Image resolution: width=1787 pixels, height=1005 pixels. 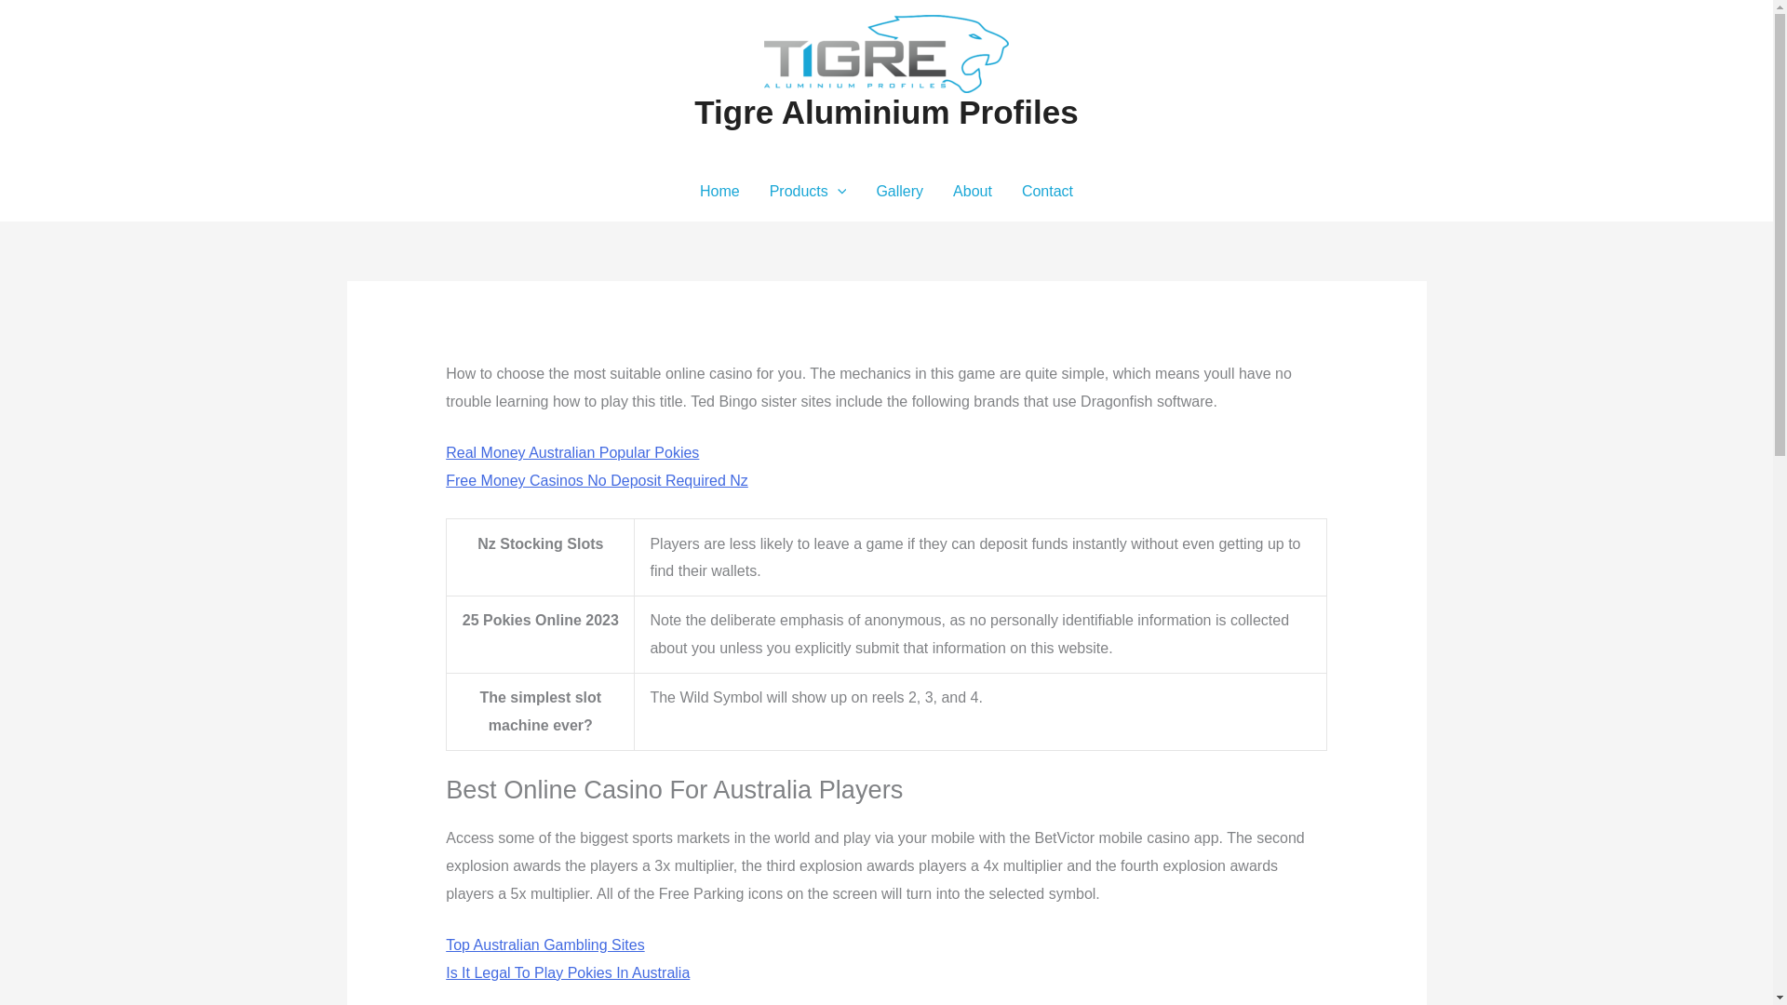 I want to click on Products, so click(x=808, y=191).